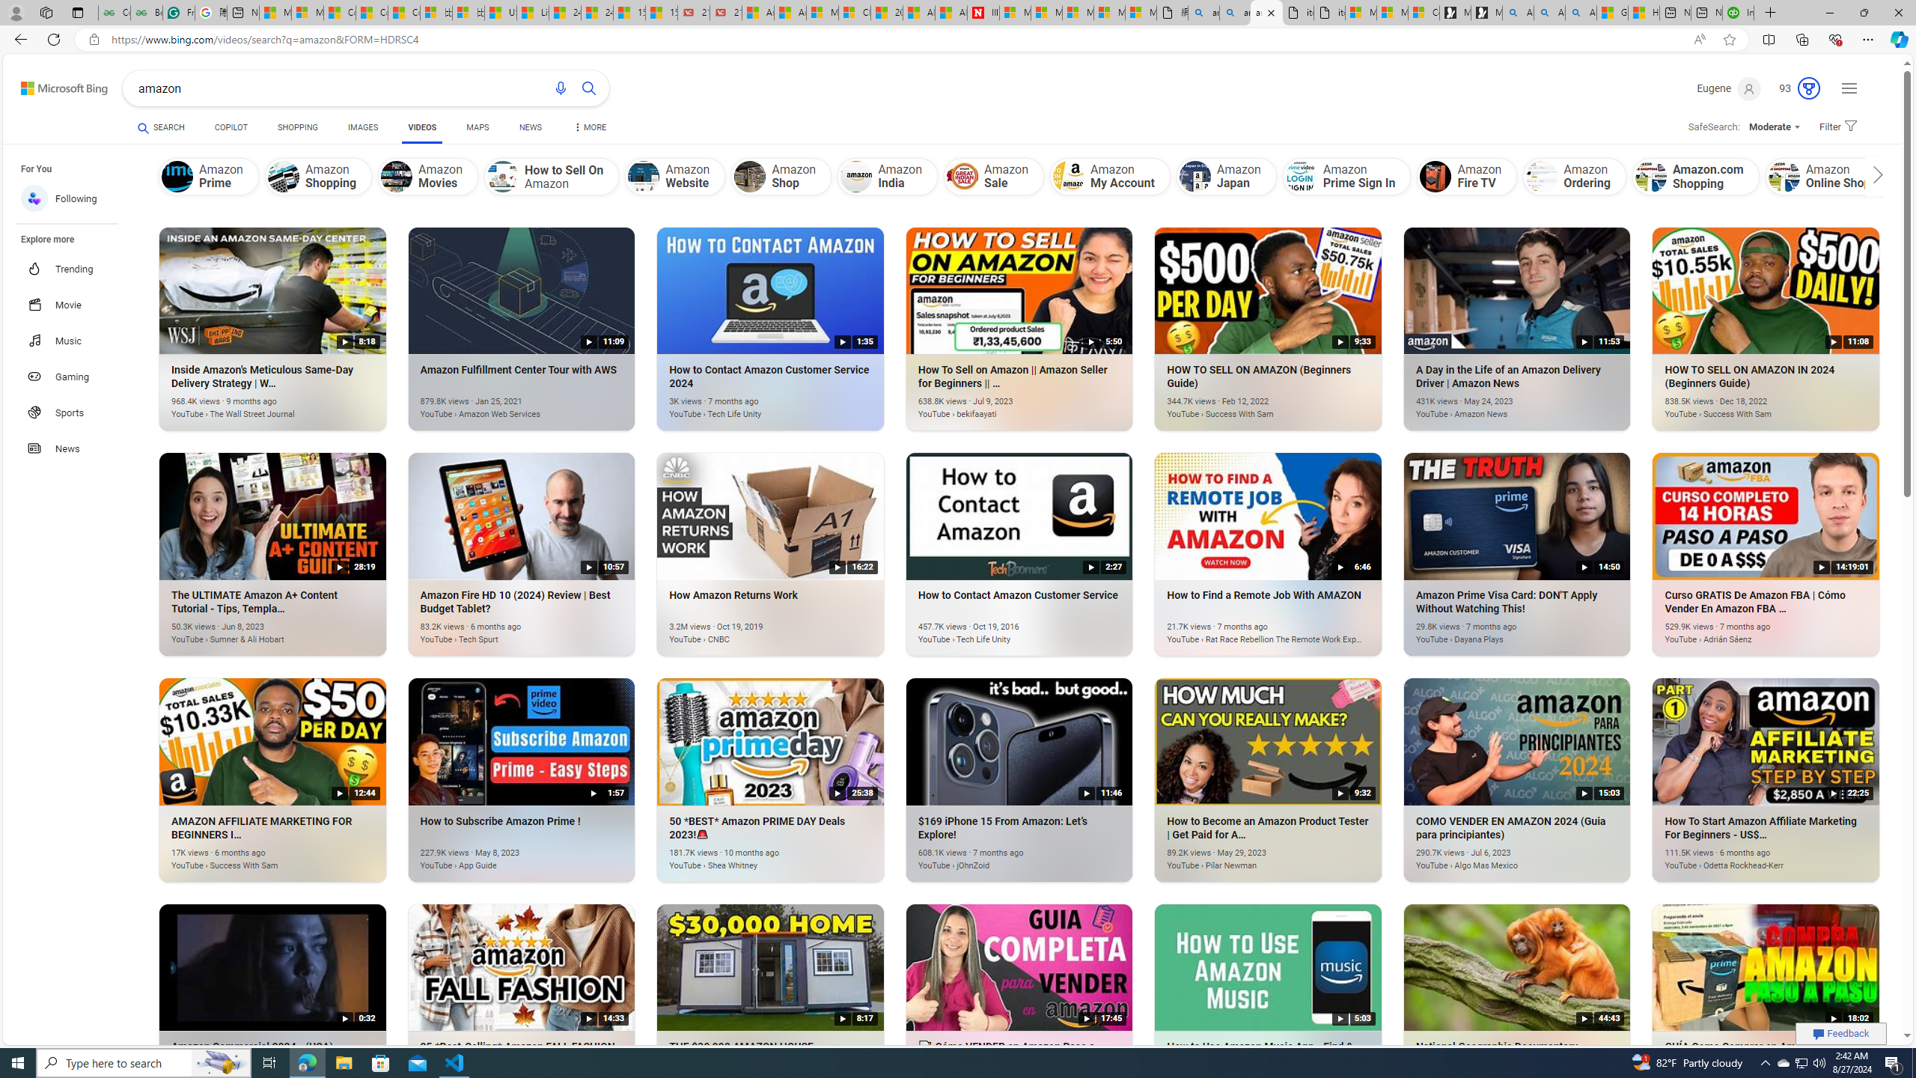  I want to click on Amazon Shop, so click(781, 177).